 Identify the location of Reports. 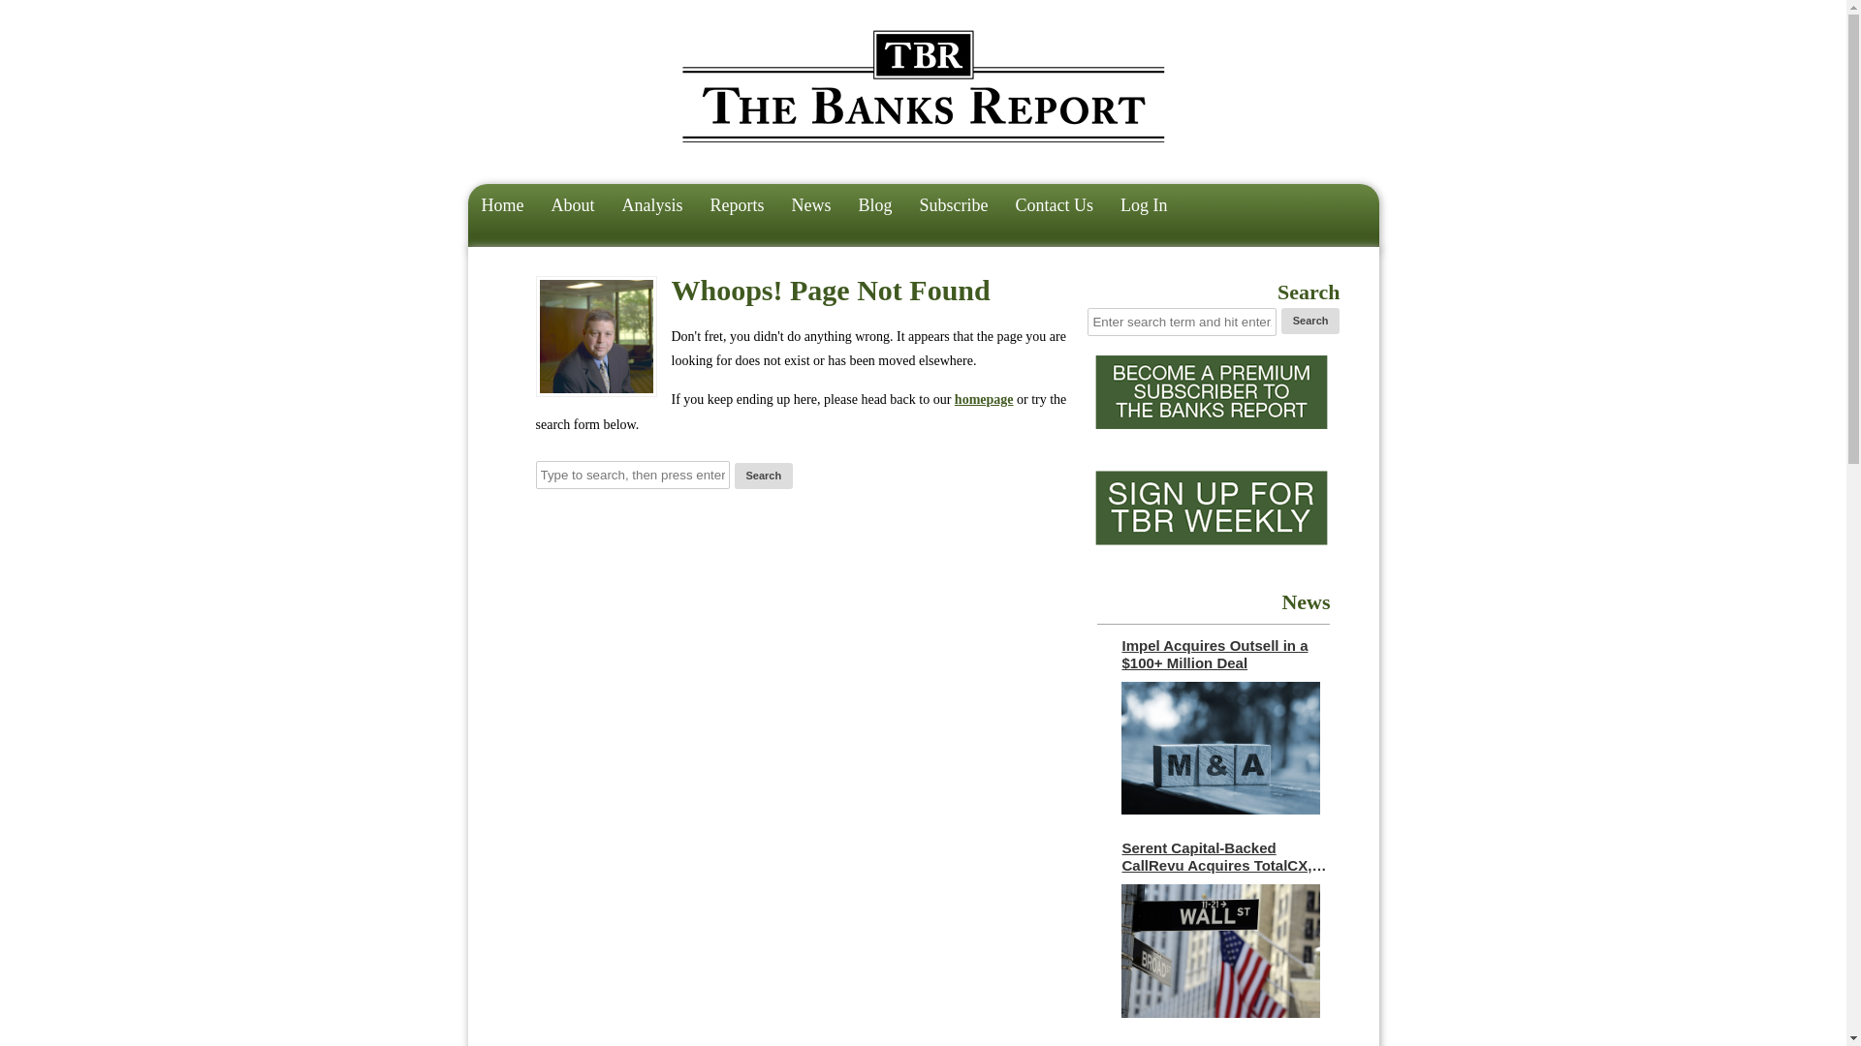
(737, 207).